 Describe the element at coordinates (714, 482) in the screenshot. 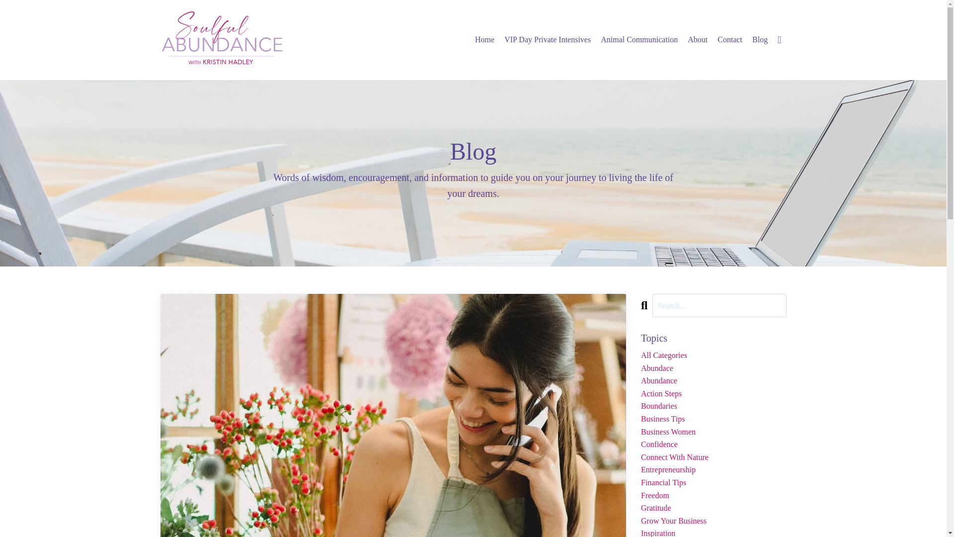

I see `Financial Tips` at that location.